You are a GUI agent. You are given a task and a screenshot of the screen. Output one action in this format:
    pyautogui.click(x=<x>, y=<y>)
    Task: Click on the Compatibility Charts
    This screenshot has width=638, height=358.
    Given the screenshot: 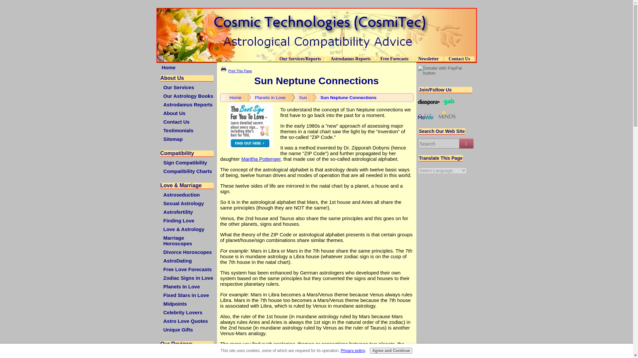 What is the action you would take?
    pyautogui.click(x=188, y=171)
    